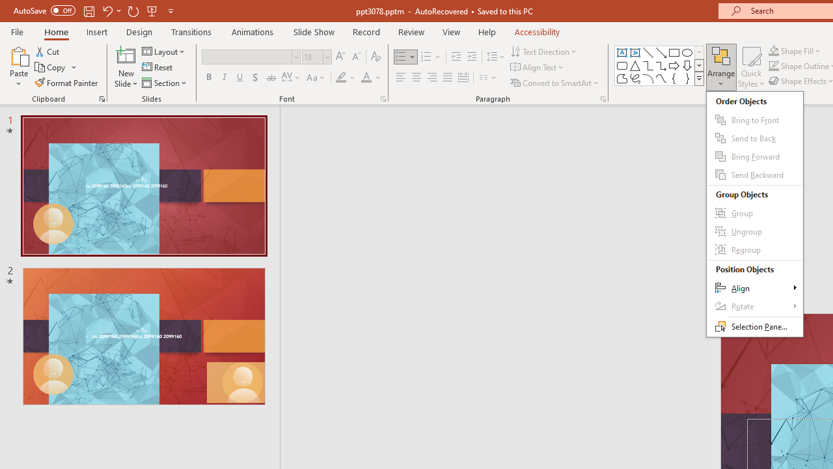  Describe the element at coordinates (208, 78) in the screenshot. I see `Bold` at that location.